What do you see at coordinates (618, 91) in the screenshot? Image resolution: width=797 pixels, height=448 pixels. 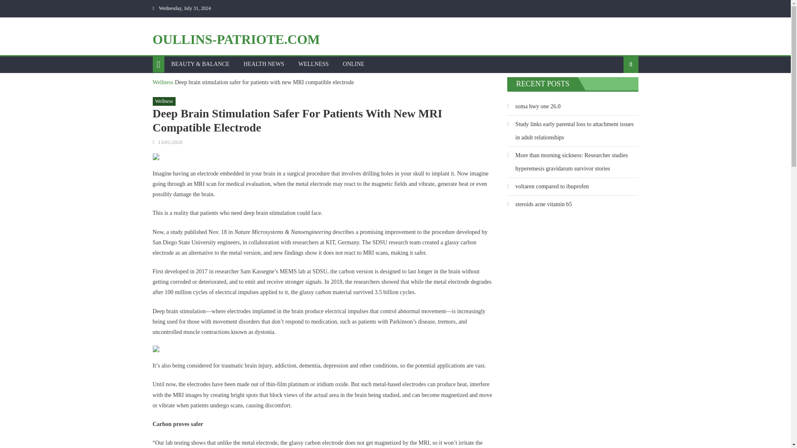 I see `Search` at bounding box center [618, 91].